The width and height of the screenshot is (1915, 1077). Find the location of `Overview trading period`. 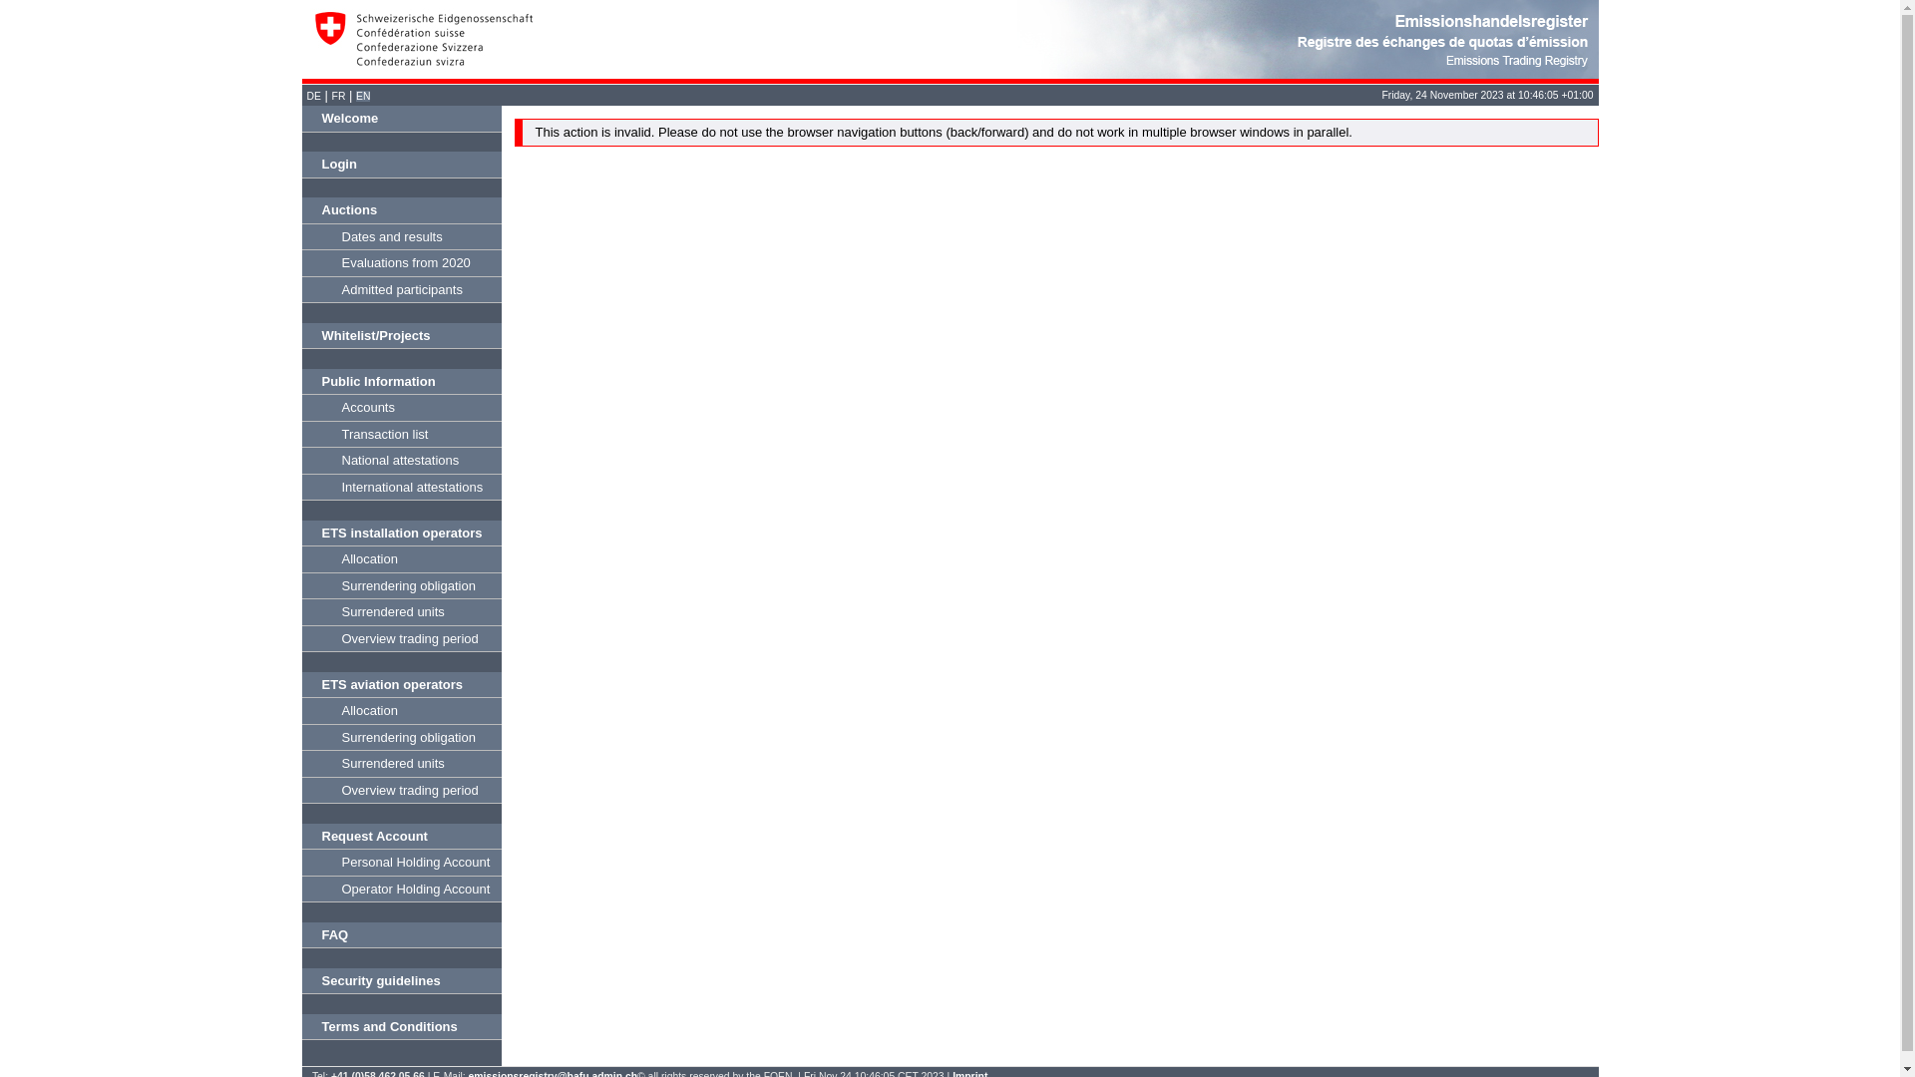

Overview trading period is located at coordinates (401, 792).